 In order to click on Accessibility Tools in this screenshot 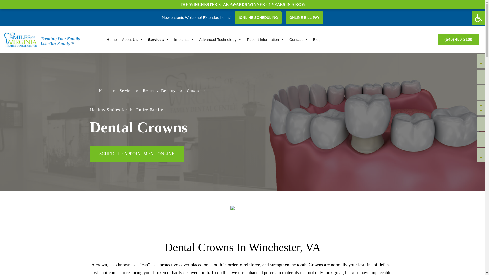, I will do `click(478, 18)`.